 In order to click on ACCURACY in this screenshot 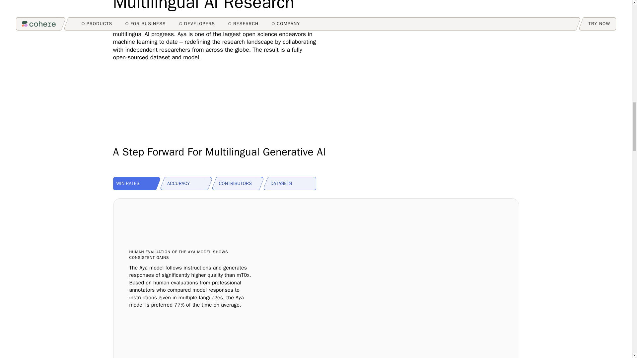, I will do `click(188, 183)`.